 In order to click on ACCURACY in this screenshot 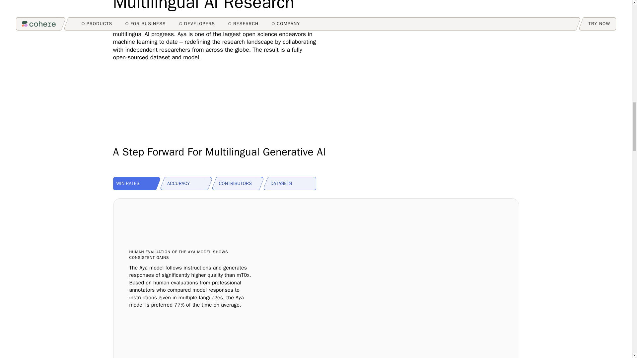, I will do `click(188, 183)`.